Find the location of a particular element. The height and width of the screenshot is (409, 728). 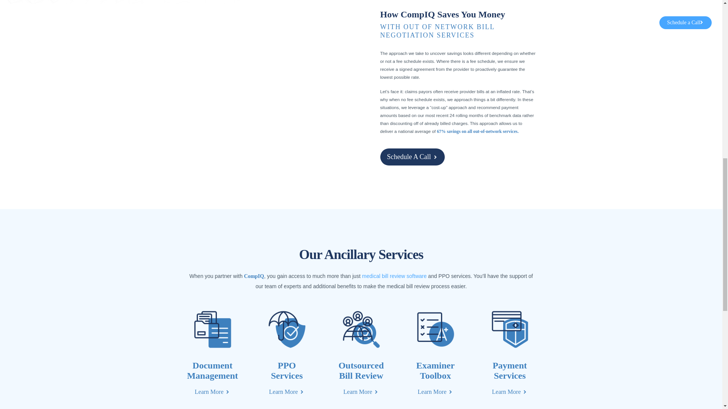

Learn More is located at coordinates (510, 392).